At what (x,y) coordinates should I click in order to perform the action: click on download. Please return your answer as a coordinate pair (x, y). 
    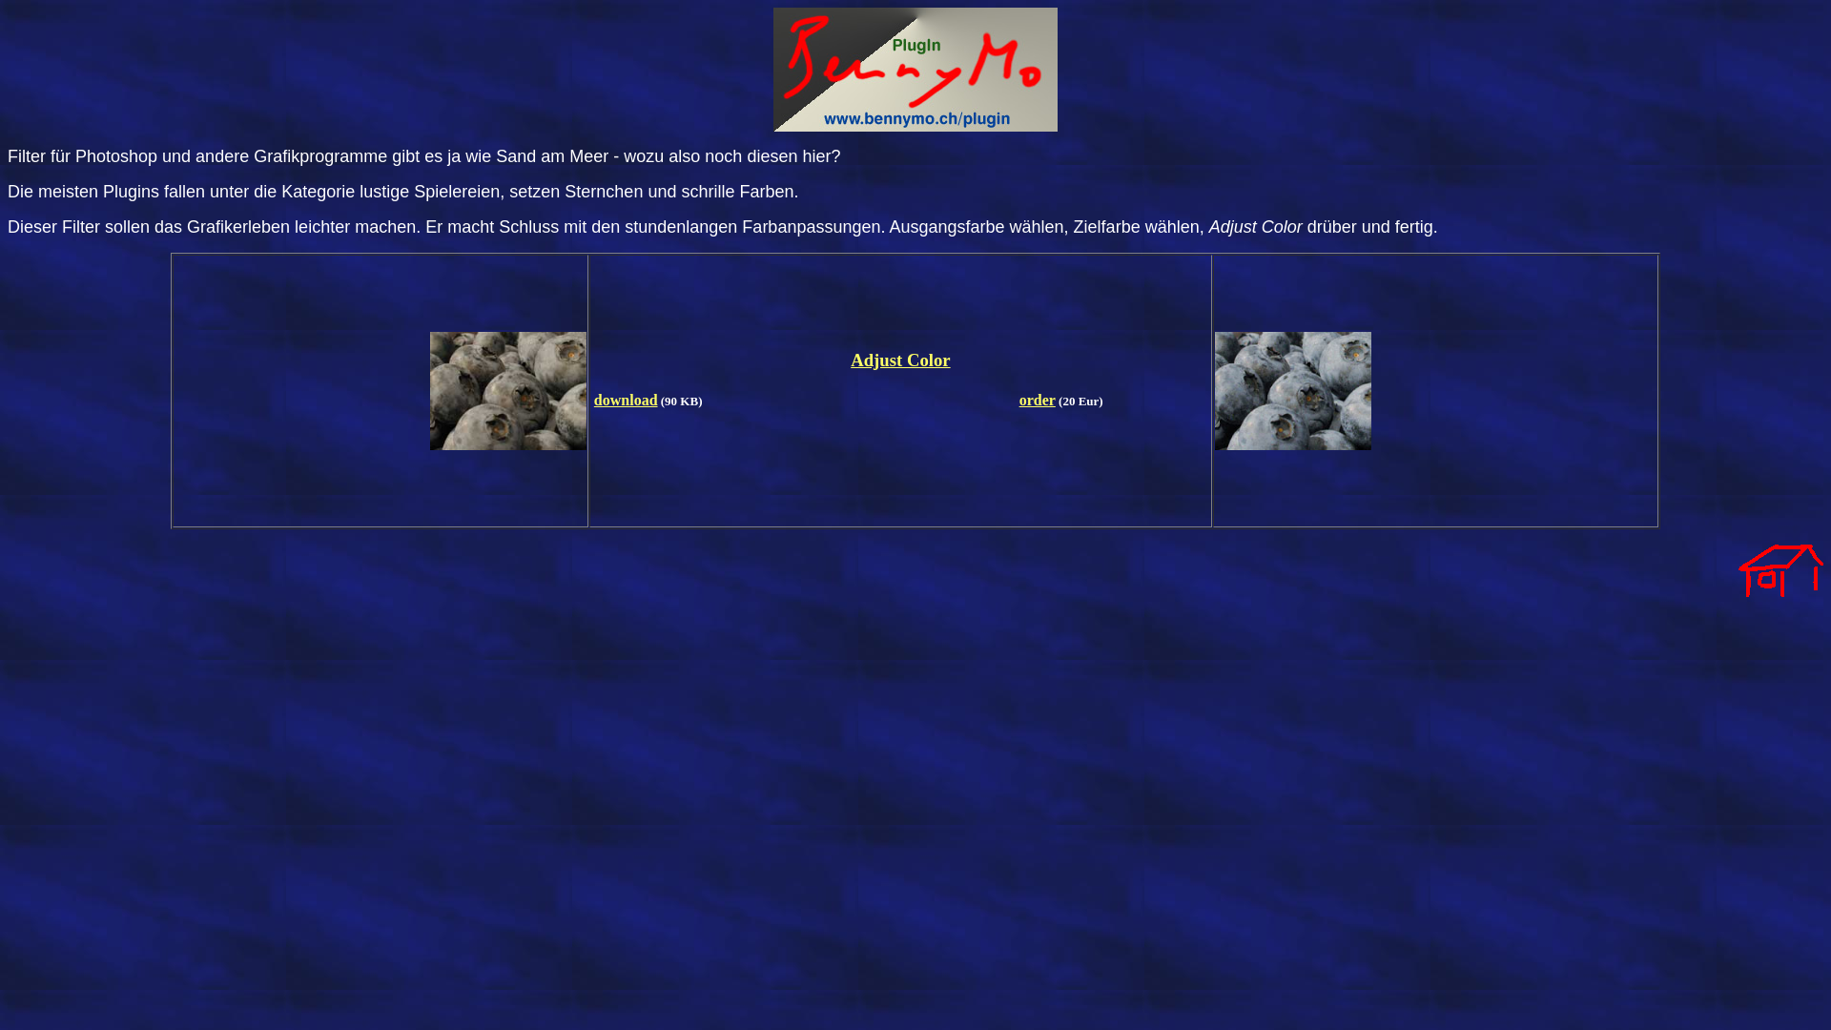
    Looking at the image, I should click on (626, 401).